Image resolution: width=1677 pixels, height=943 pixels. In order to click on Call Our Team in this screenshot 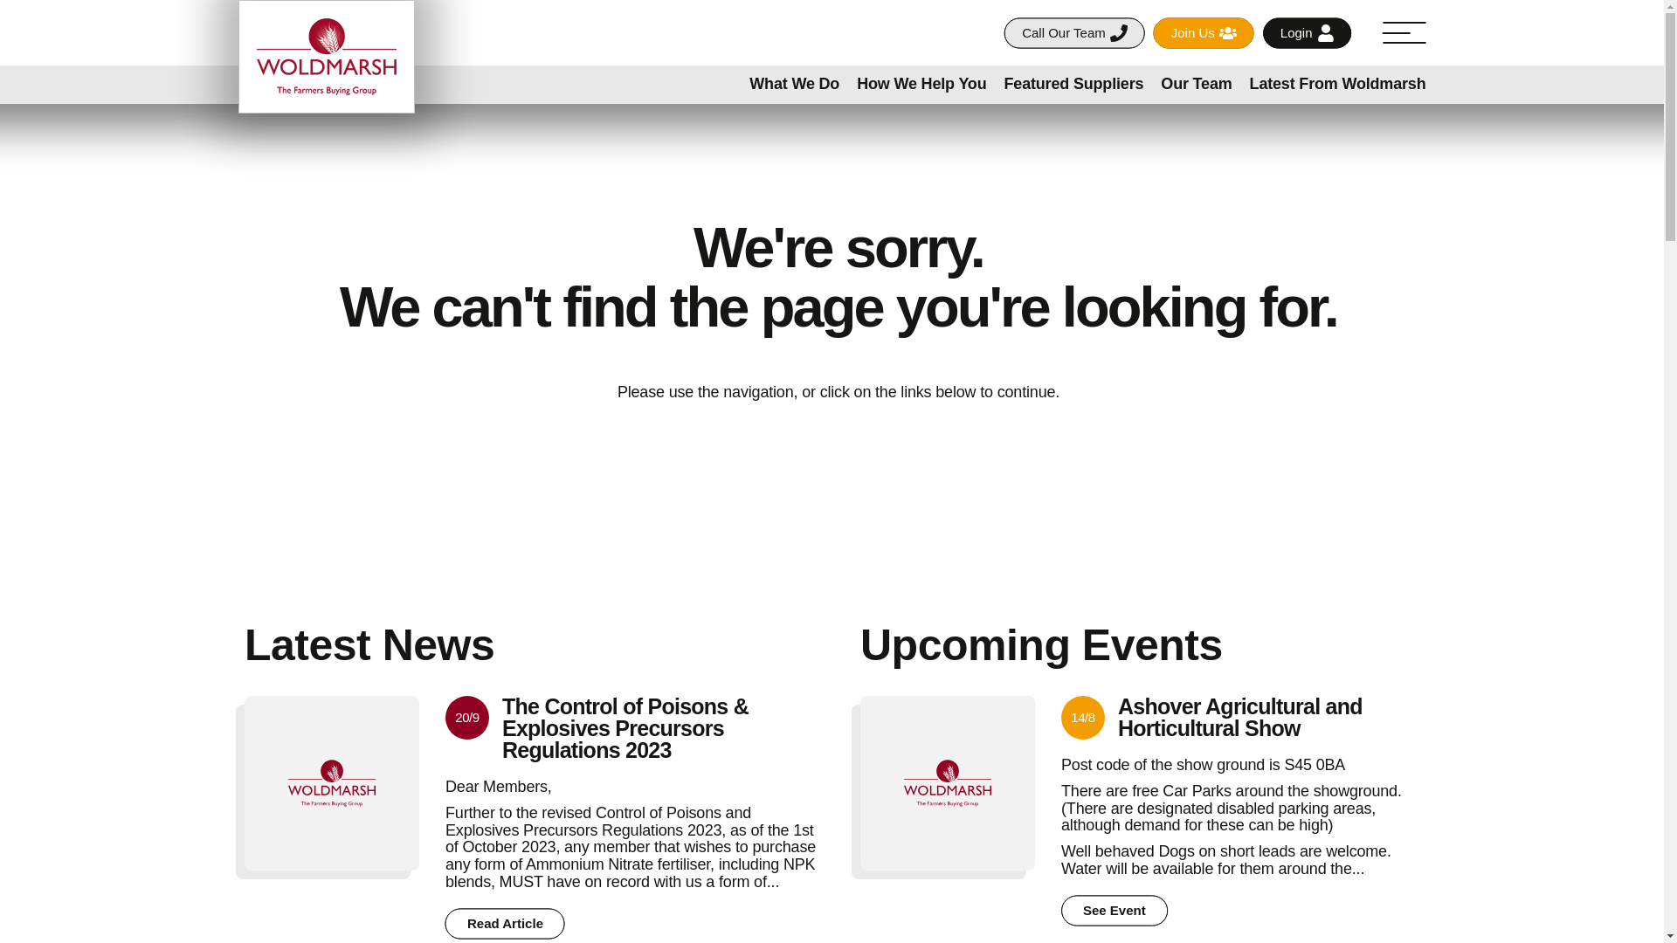, I will do `click(1074, 33)`.